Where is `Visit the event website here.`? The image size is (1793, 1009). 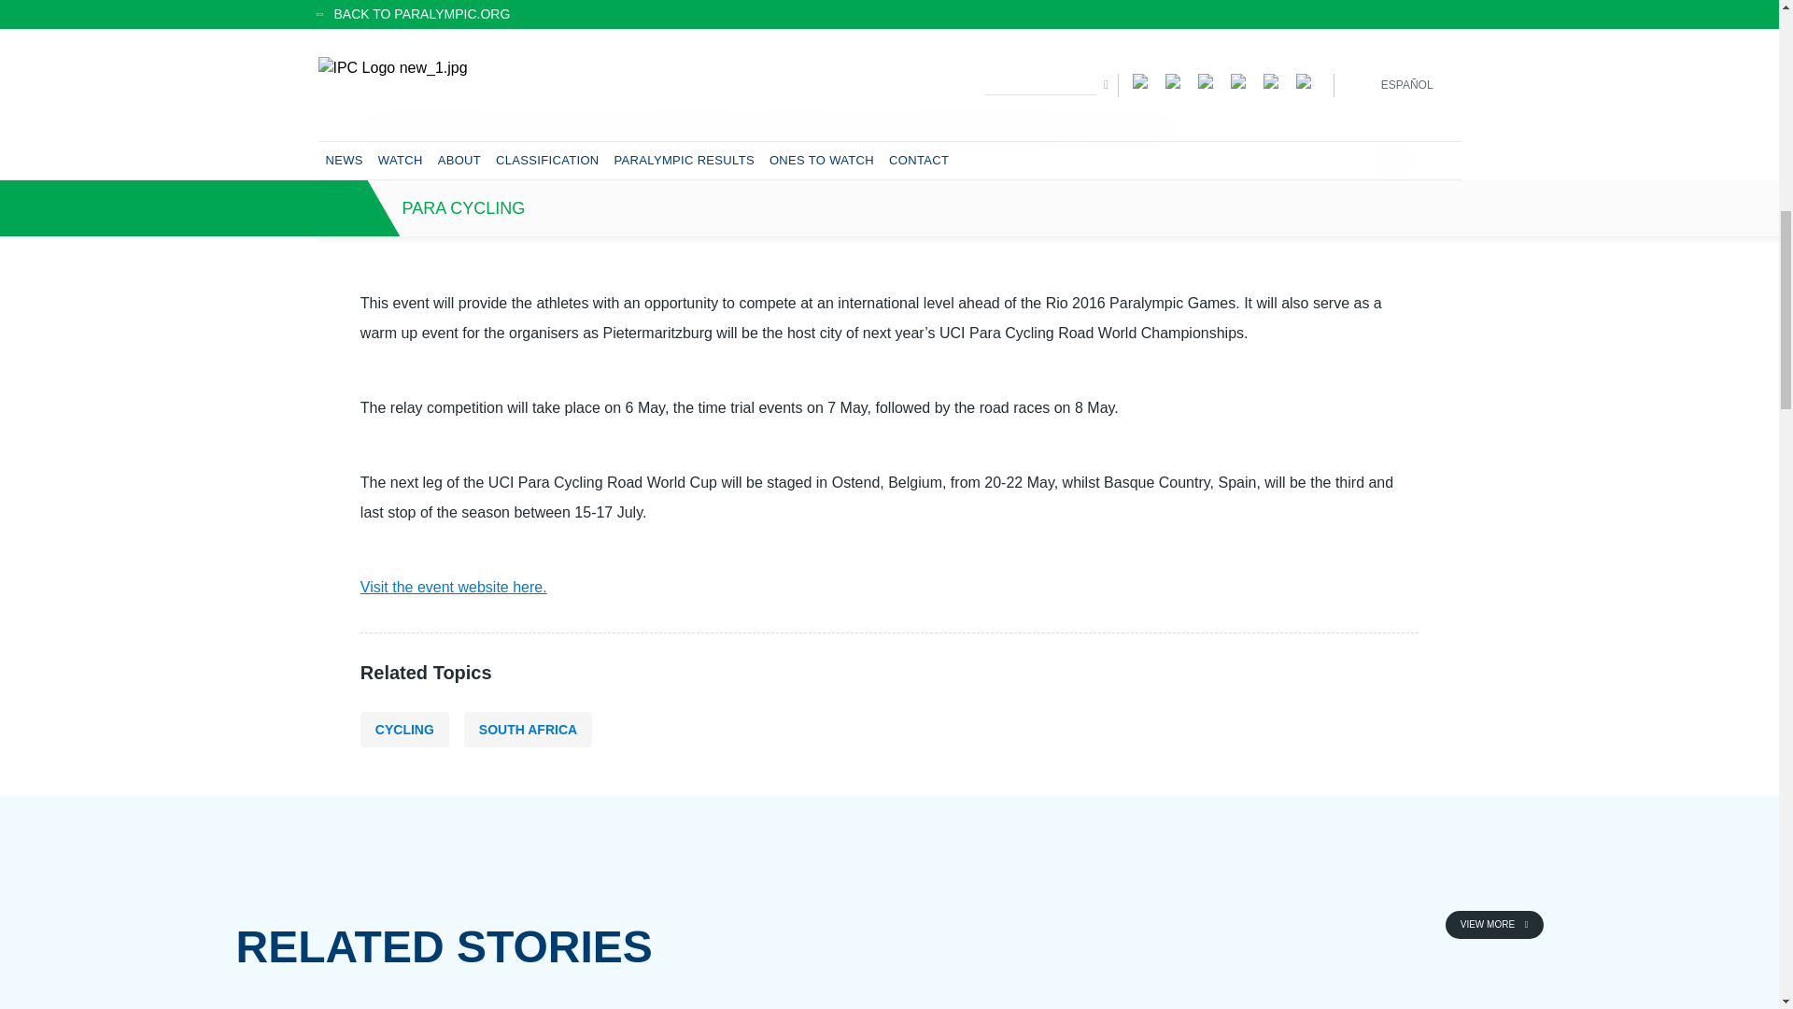
Visit the event website here. is located at coordinates (453, 587).